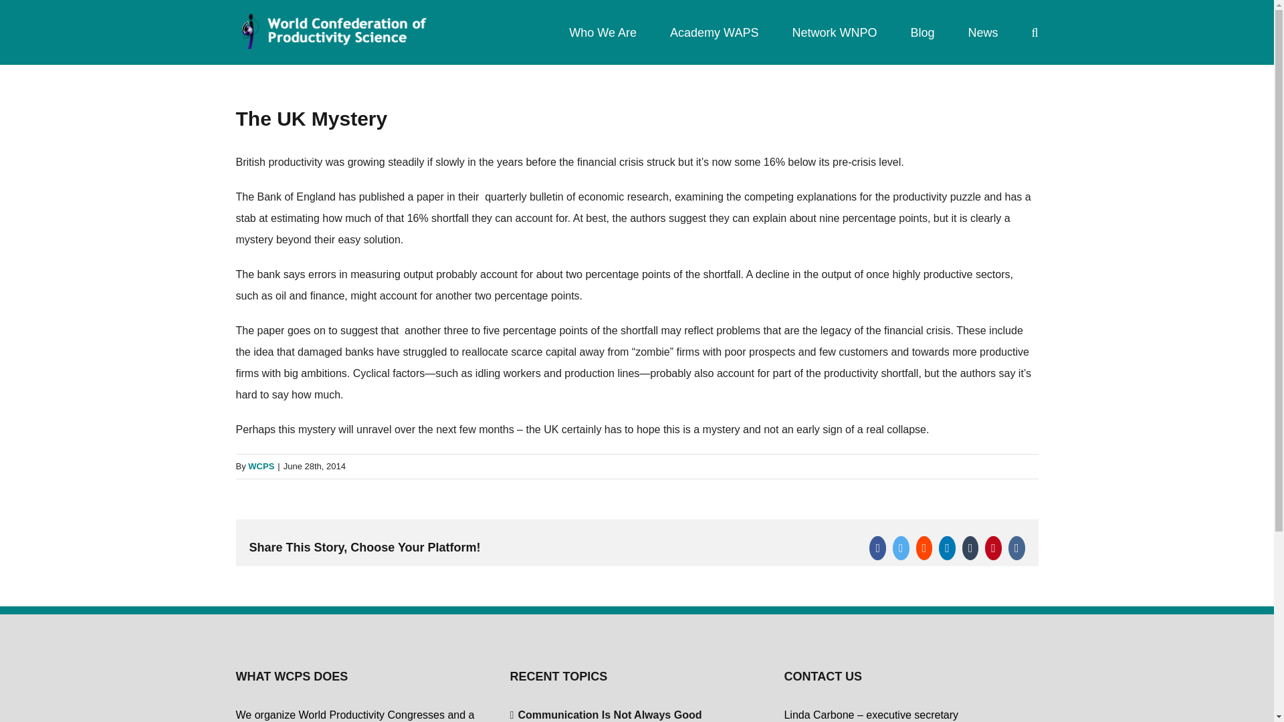 Image resolution: width=1284 pixels, height=722 pixels. I want to click on Search, so click(1034, 32).